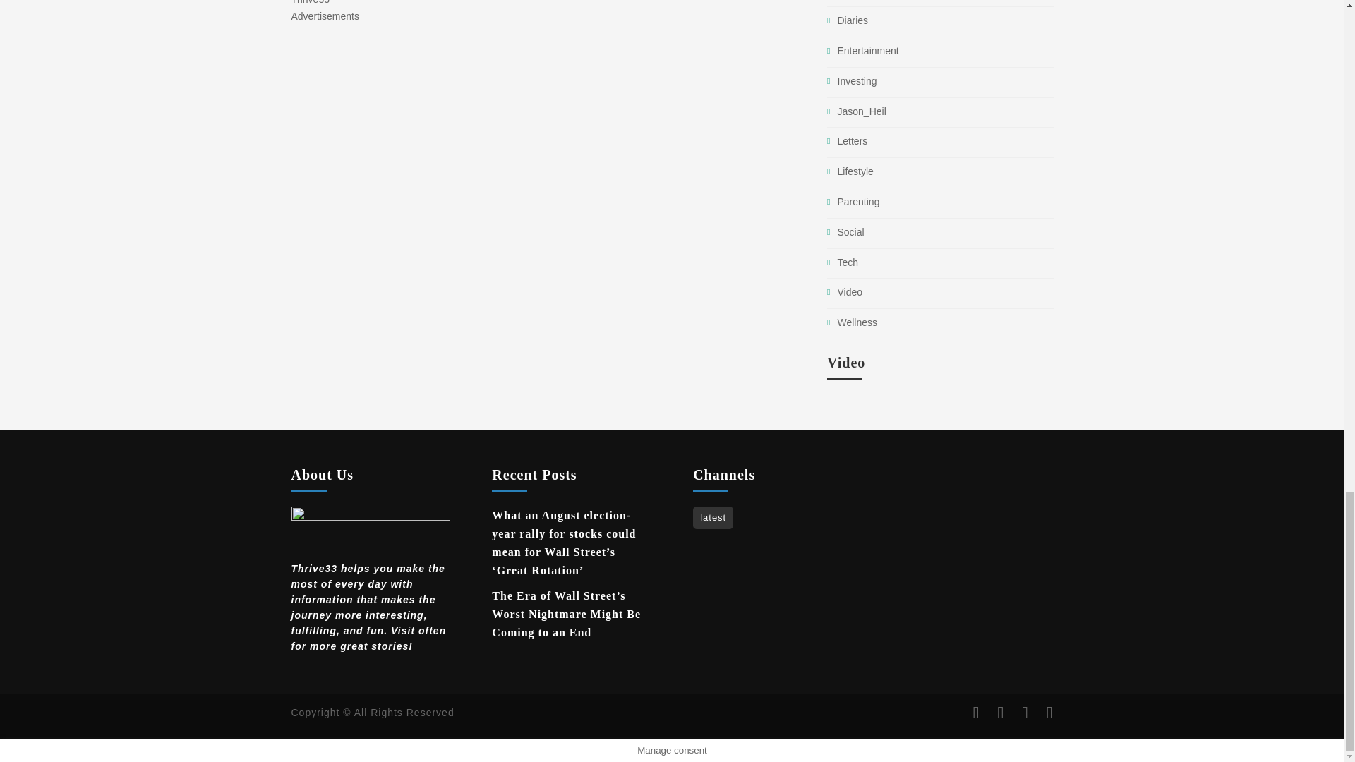  Describe the element at coordinates (850, 231) in the screenshot. I see `Social` at that location.